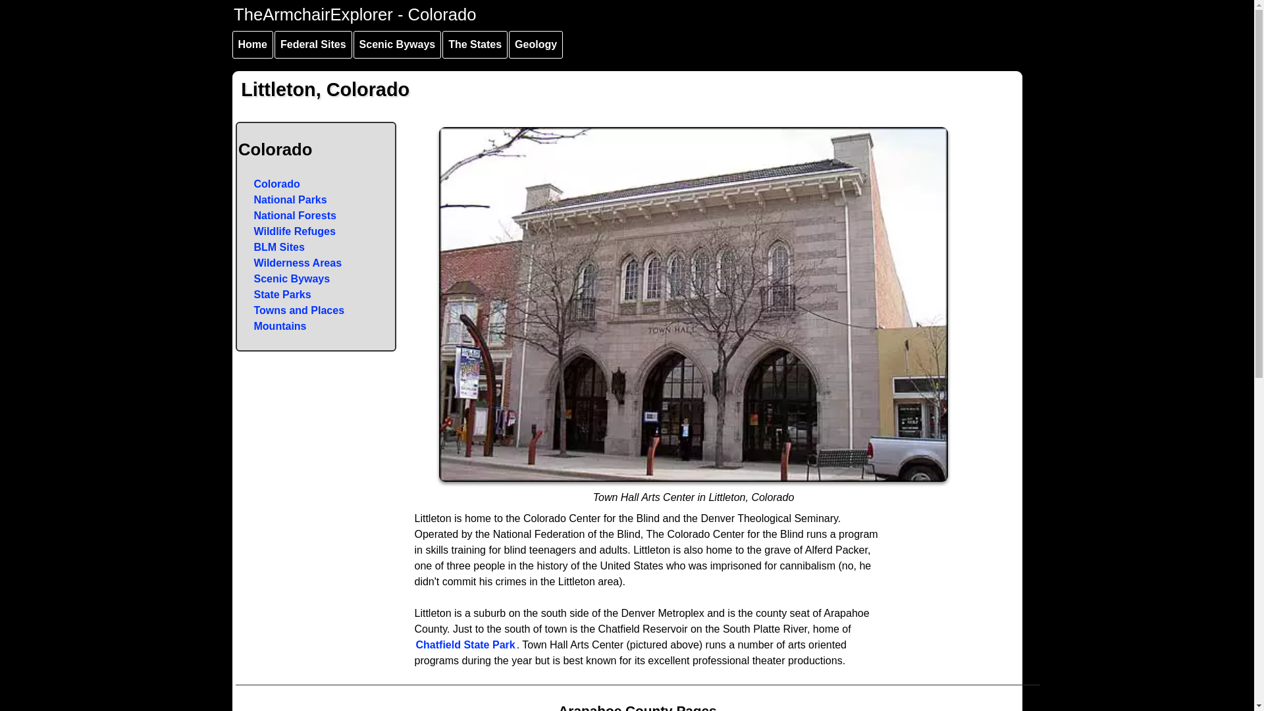 This screenshot has height=711, width=1264. I want to click on The States, so click(475, 45).